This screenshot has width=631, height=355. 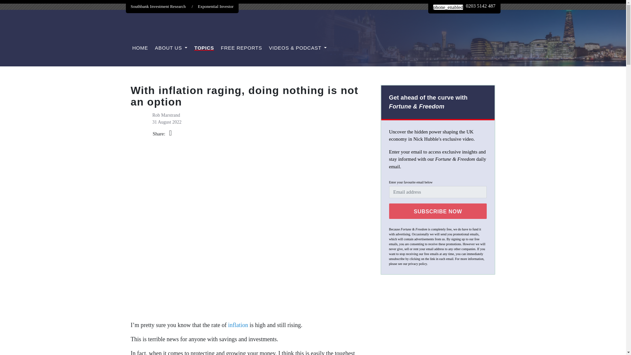 What do you see at coordinates (241, 48) in the screenshot?
I see `FREE REPORTS` at bounding box center [241, 48].